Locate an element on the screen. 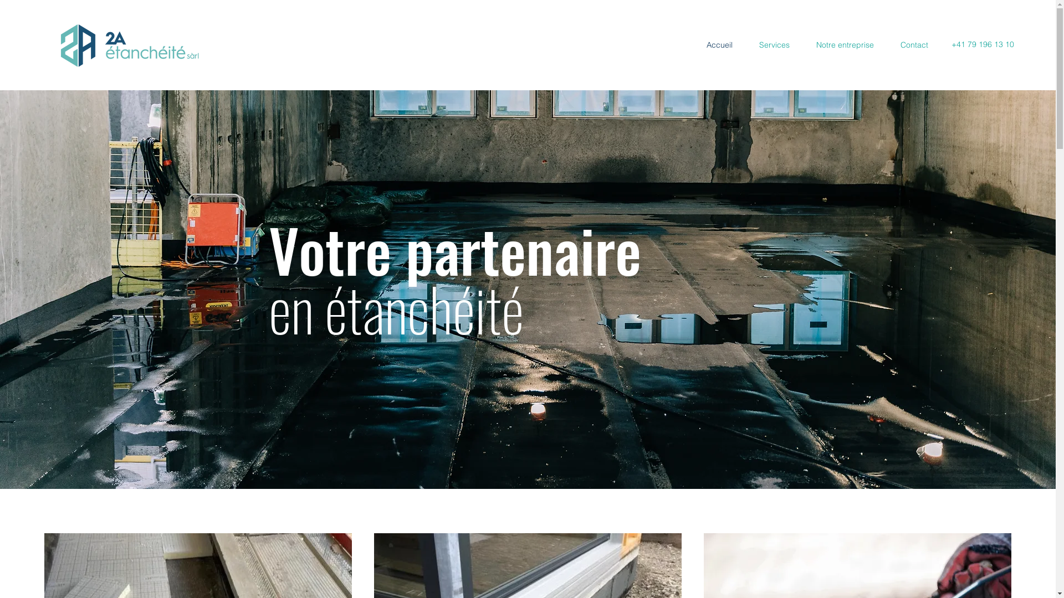 The image size is (1064, 598). Services is located at coordinates (767, 45).